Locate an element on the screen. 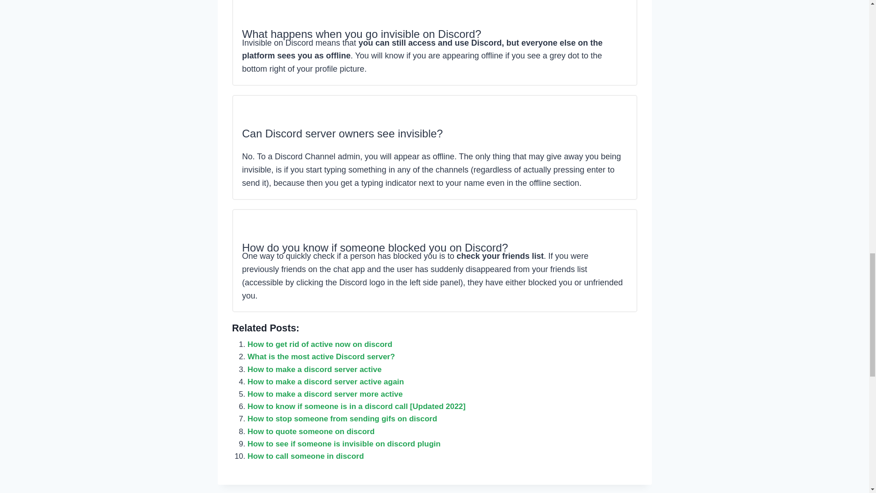  How to make a discord server active is located at coordinates (314, 369).